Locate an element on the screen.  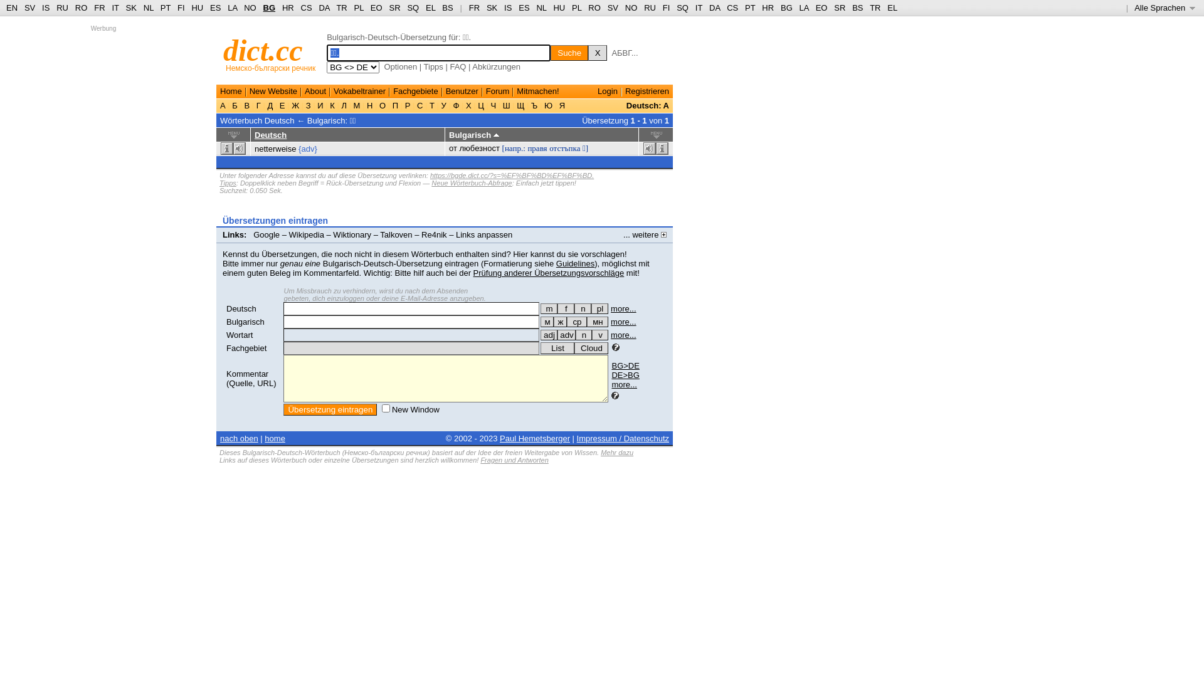
DE>BG is located at coordinates (625, 375).